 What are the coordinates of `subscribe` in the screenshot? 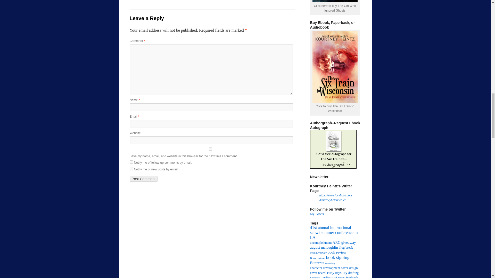 It's located at (131, 162).